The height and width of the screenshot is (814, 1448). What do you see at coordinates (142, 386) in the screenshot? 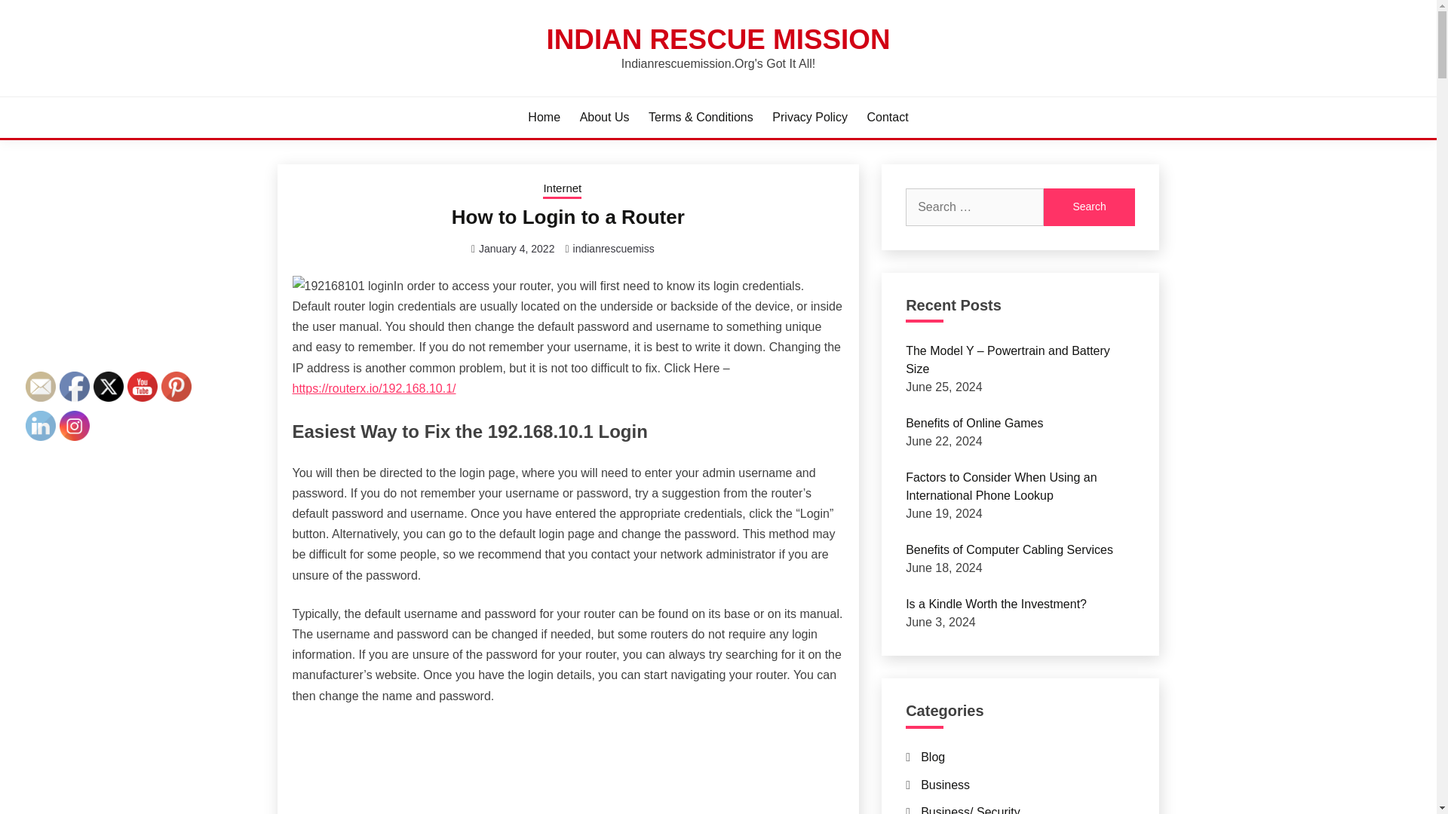
I see `YouTube` at bounding box center [142, 386].